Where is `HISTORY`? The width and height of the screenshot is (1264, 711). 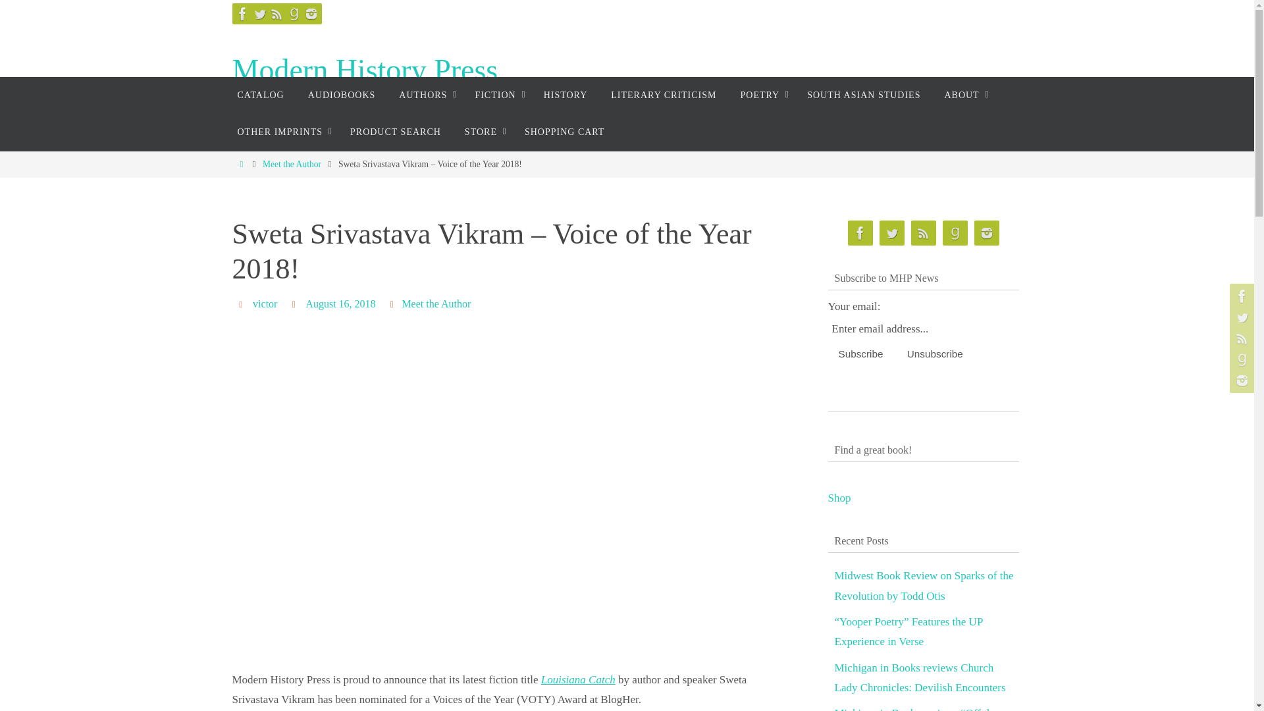 HISTORY is located at coordinates (566, 95).